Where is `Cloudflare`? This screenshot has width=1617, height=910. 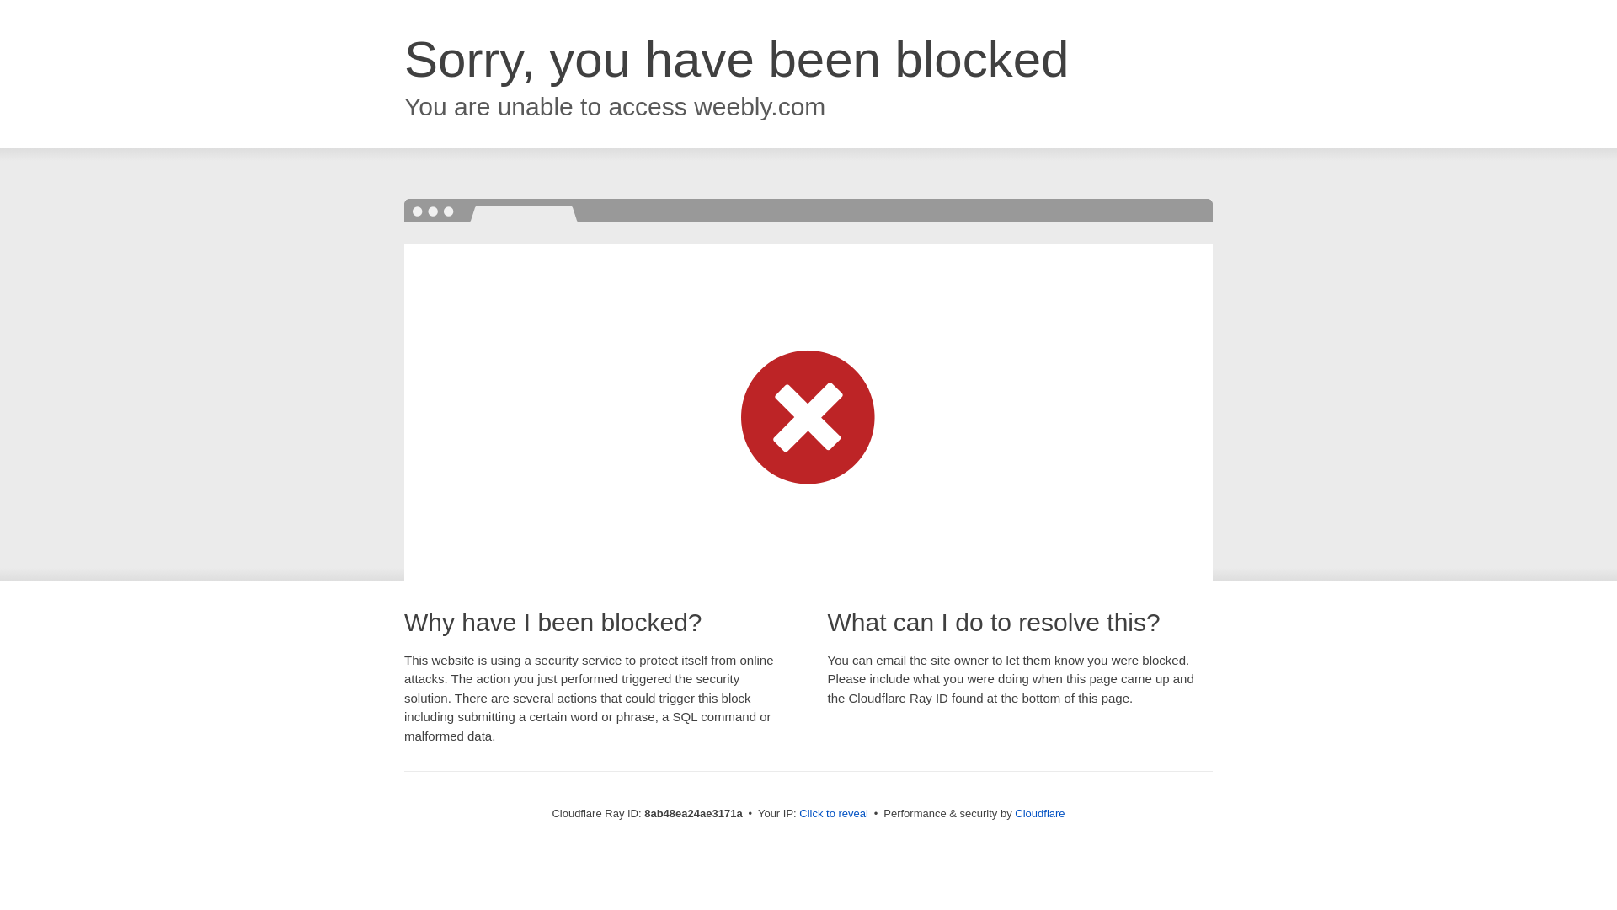 Cloudflare is located at coordinates (1039, 813).